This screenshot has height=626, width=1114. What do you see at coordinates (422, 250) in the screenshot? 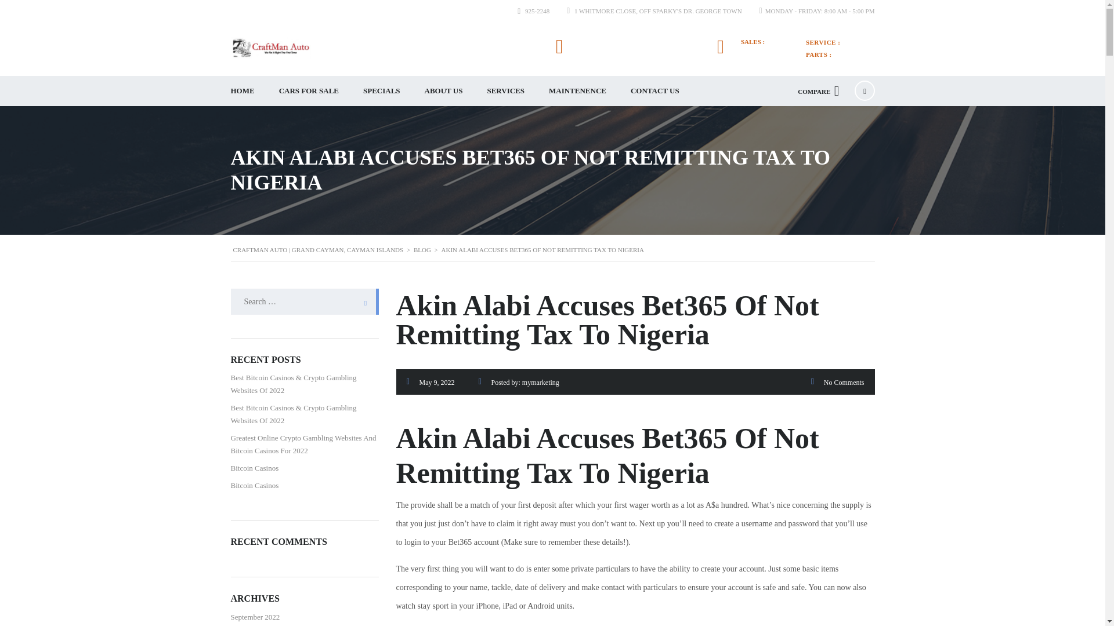
I see `BLOG` at bounding box center [422, 250].